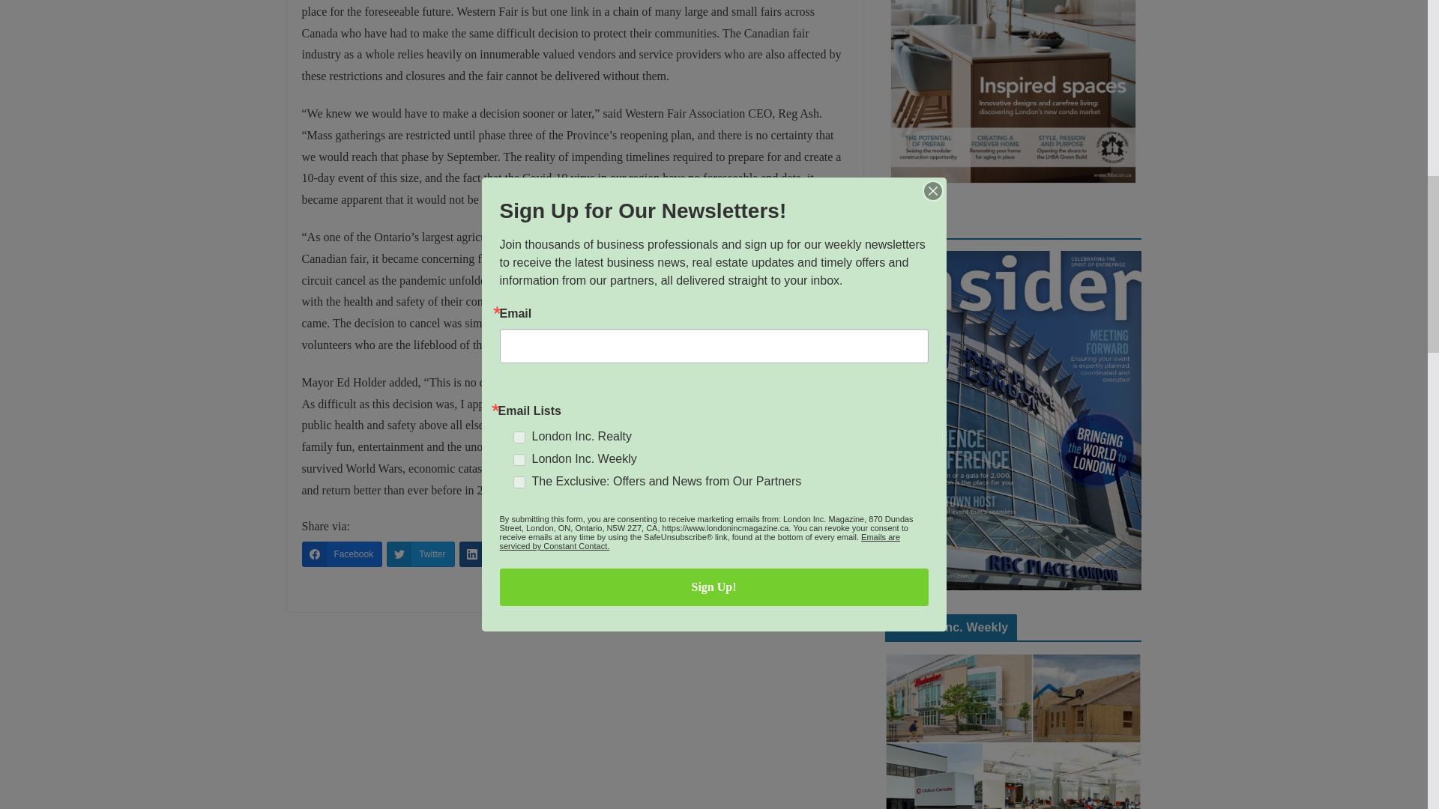 This screenshot has width=1439, height=809. What do you see at coordinates (342, 554) in the screenshot?
I see `Facebook` at bounding box center [342, 554].